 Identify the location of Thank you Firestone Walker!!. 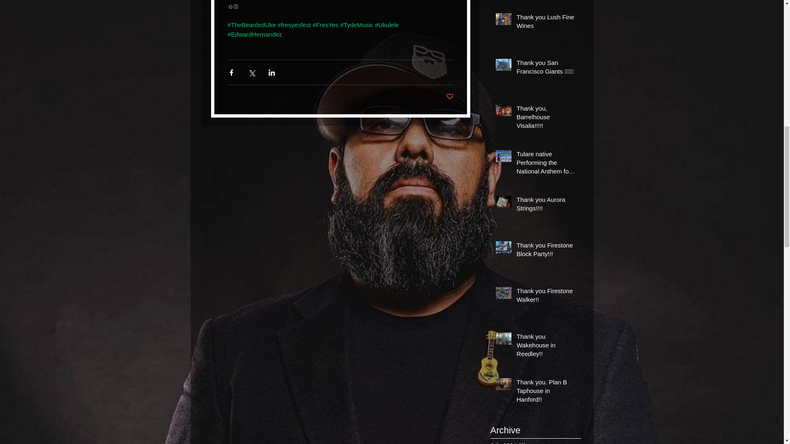
(546, 297).